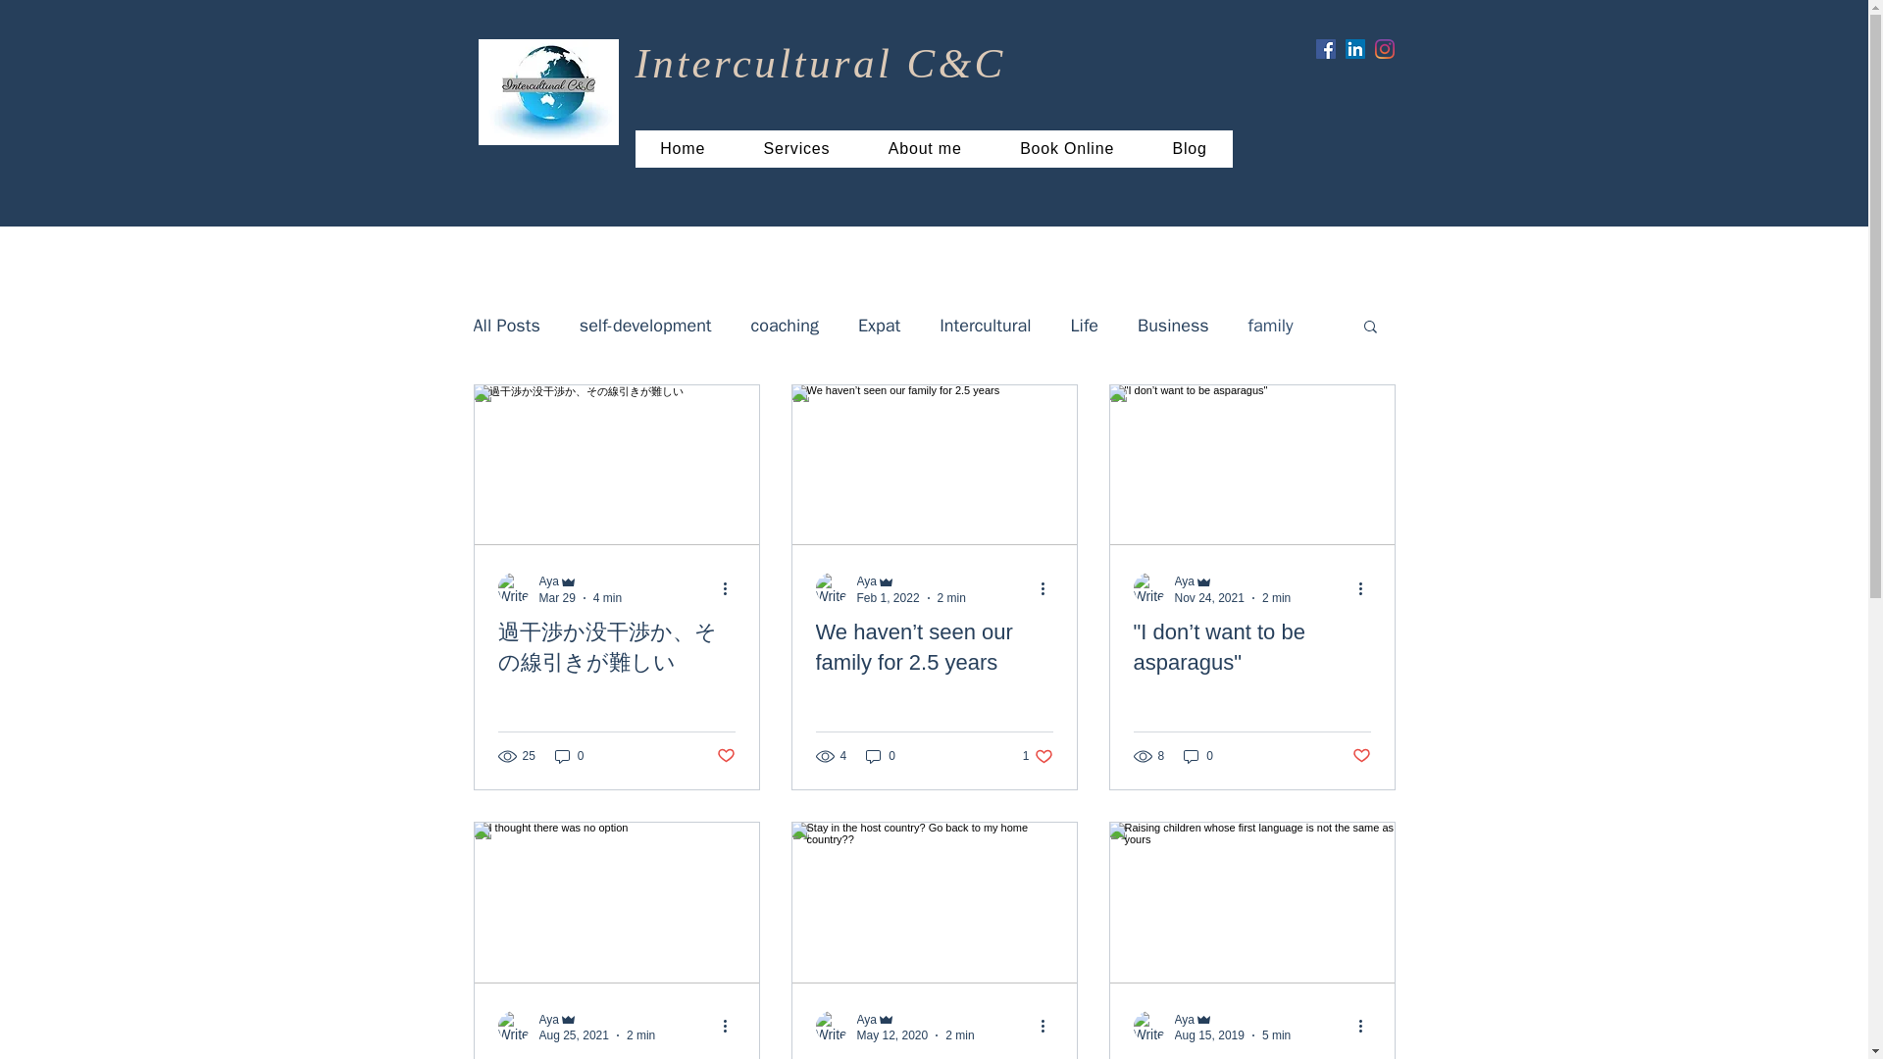 The height and width of the screenshot is (1059, 1883). Describe the element at coordinates (1210, 597) in the screenshot. I see `Nov 24, 2021` at that location.